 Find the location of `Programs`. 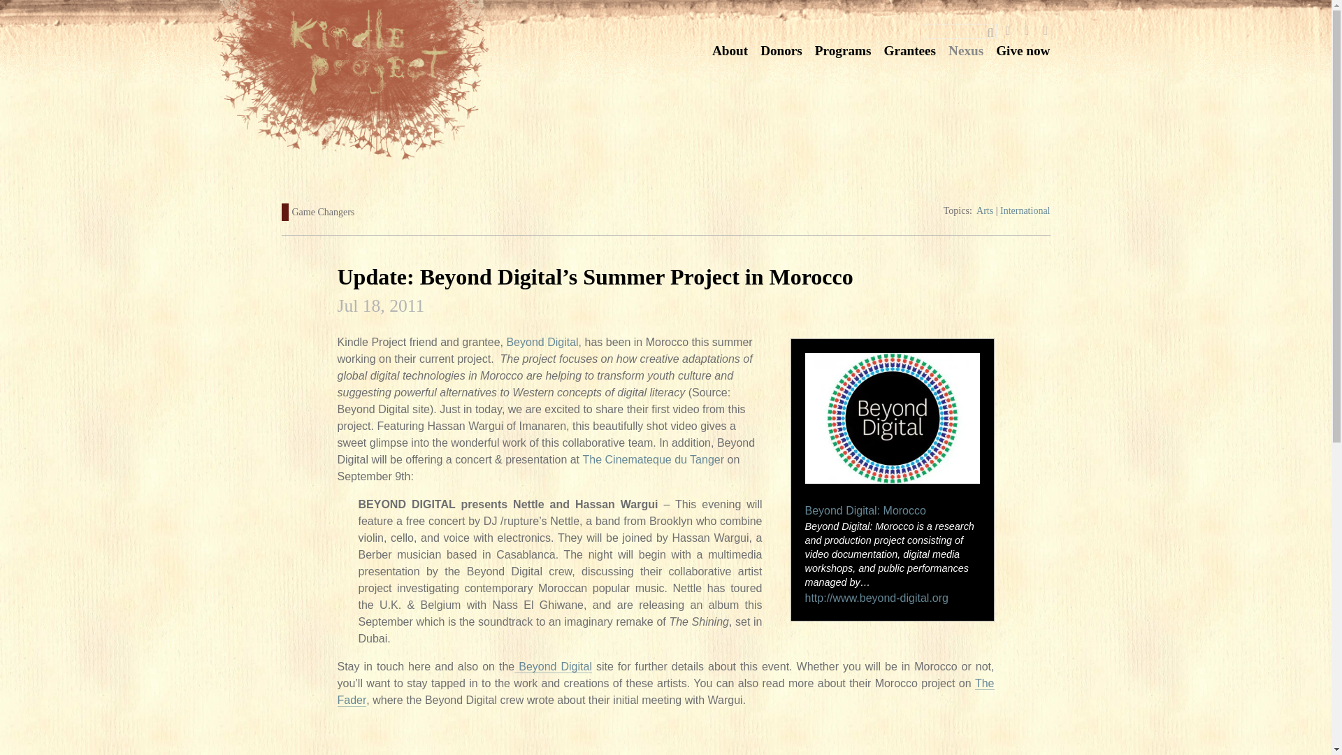

Programs is located at coordinates (843, 51).